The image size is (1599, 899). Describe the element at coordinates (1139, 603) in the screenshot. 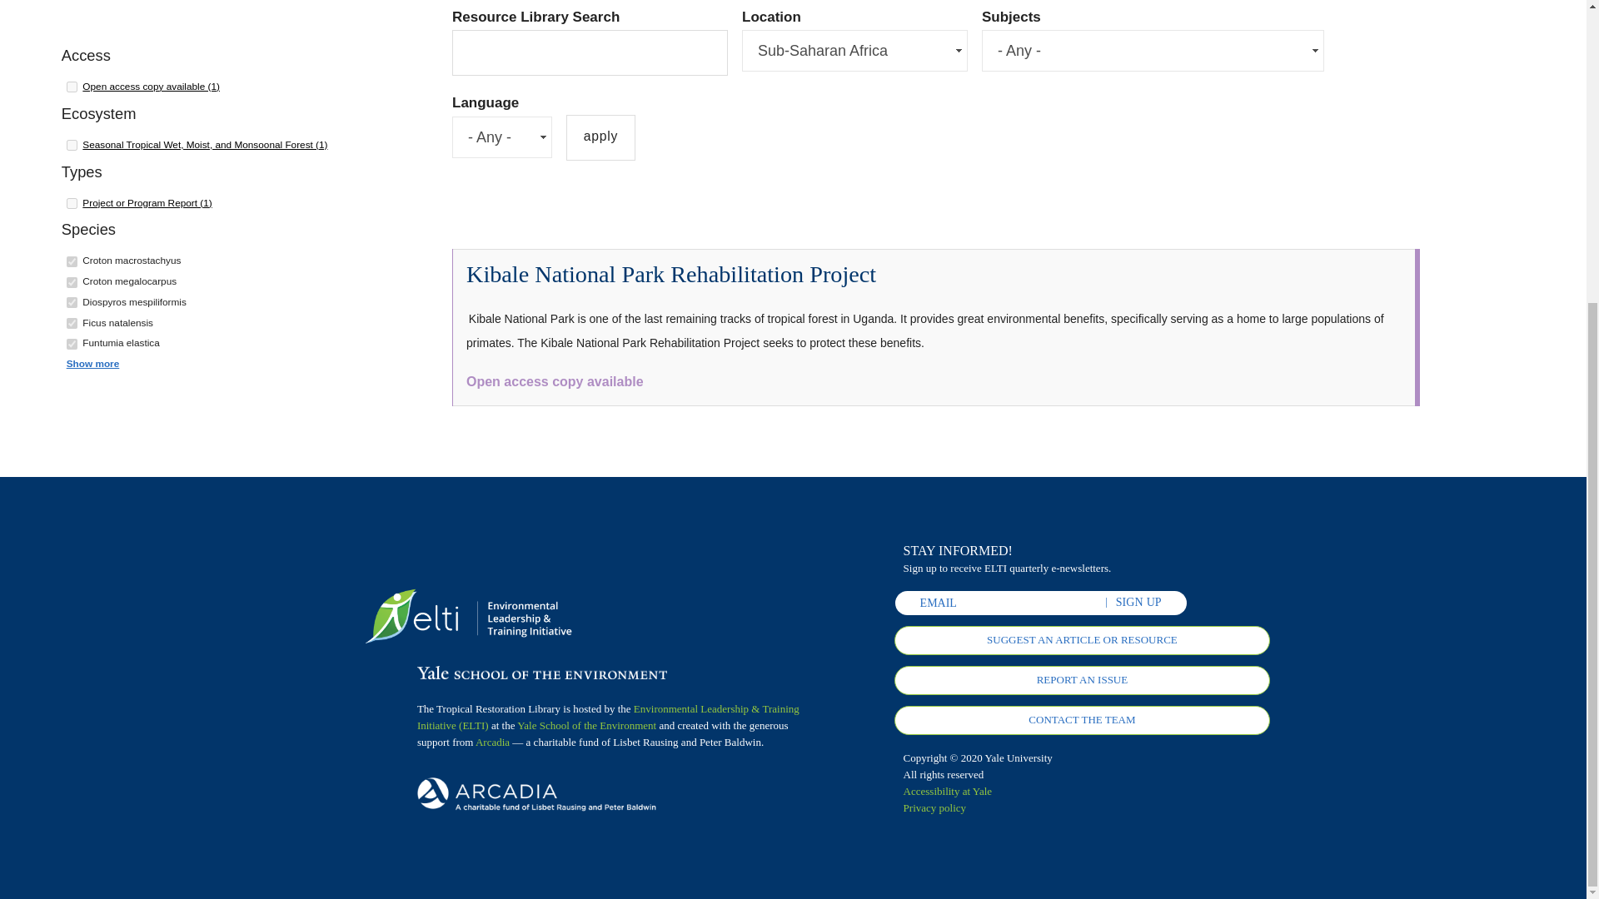

I see `Sign Up` at that location.